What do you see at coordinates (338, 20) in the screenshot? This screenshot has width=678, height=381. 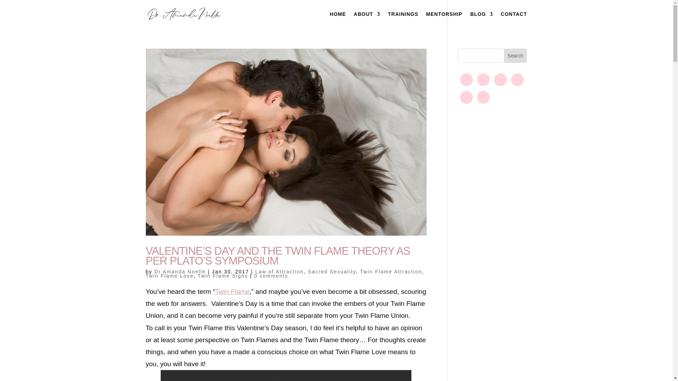 I see `HOME` at bounding box center [338, 20].